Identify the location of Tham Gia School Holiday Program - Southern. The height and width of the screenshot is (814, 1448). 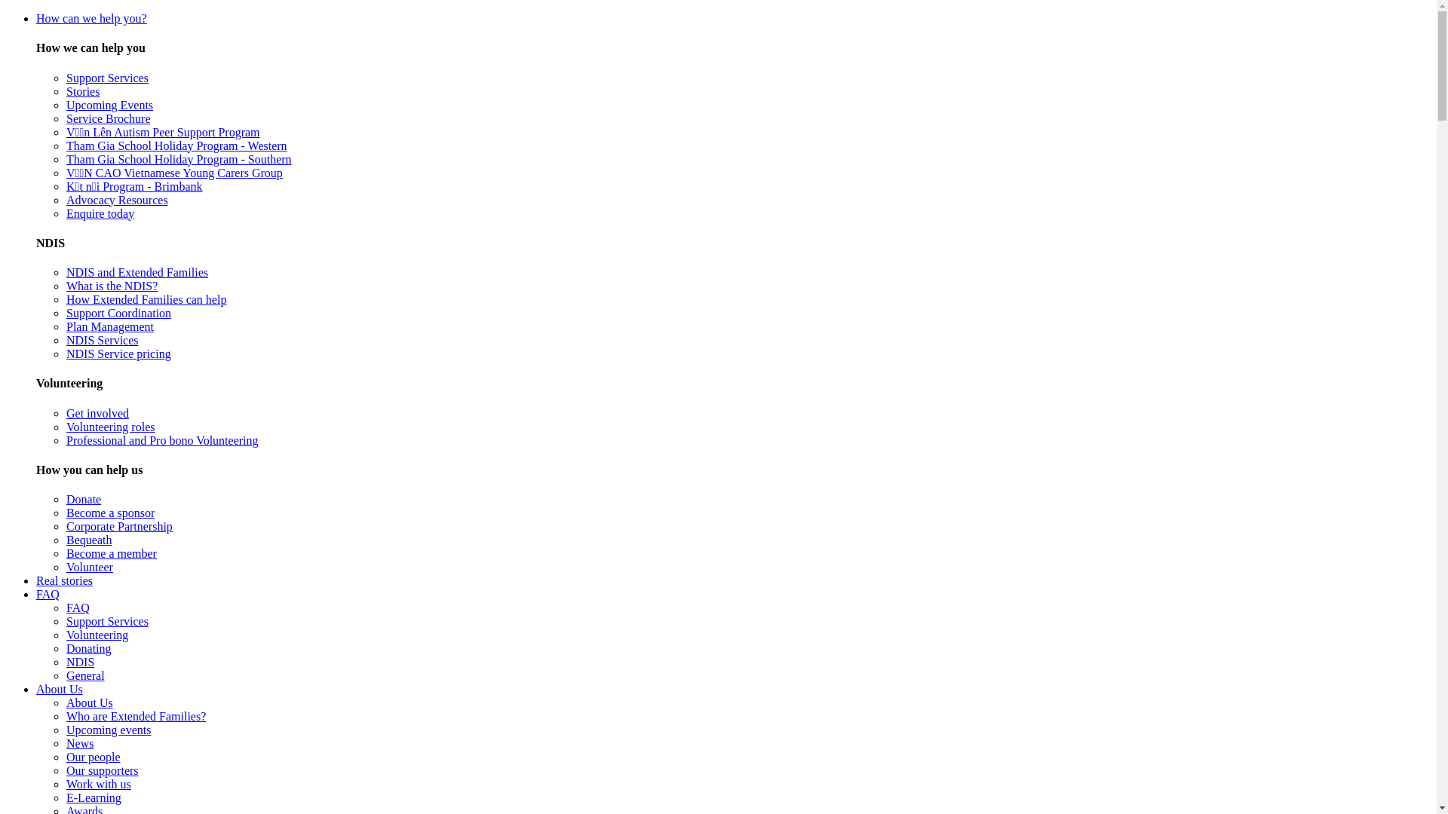
(179, 160).